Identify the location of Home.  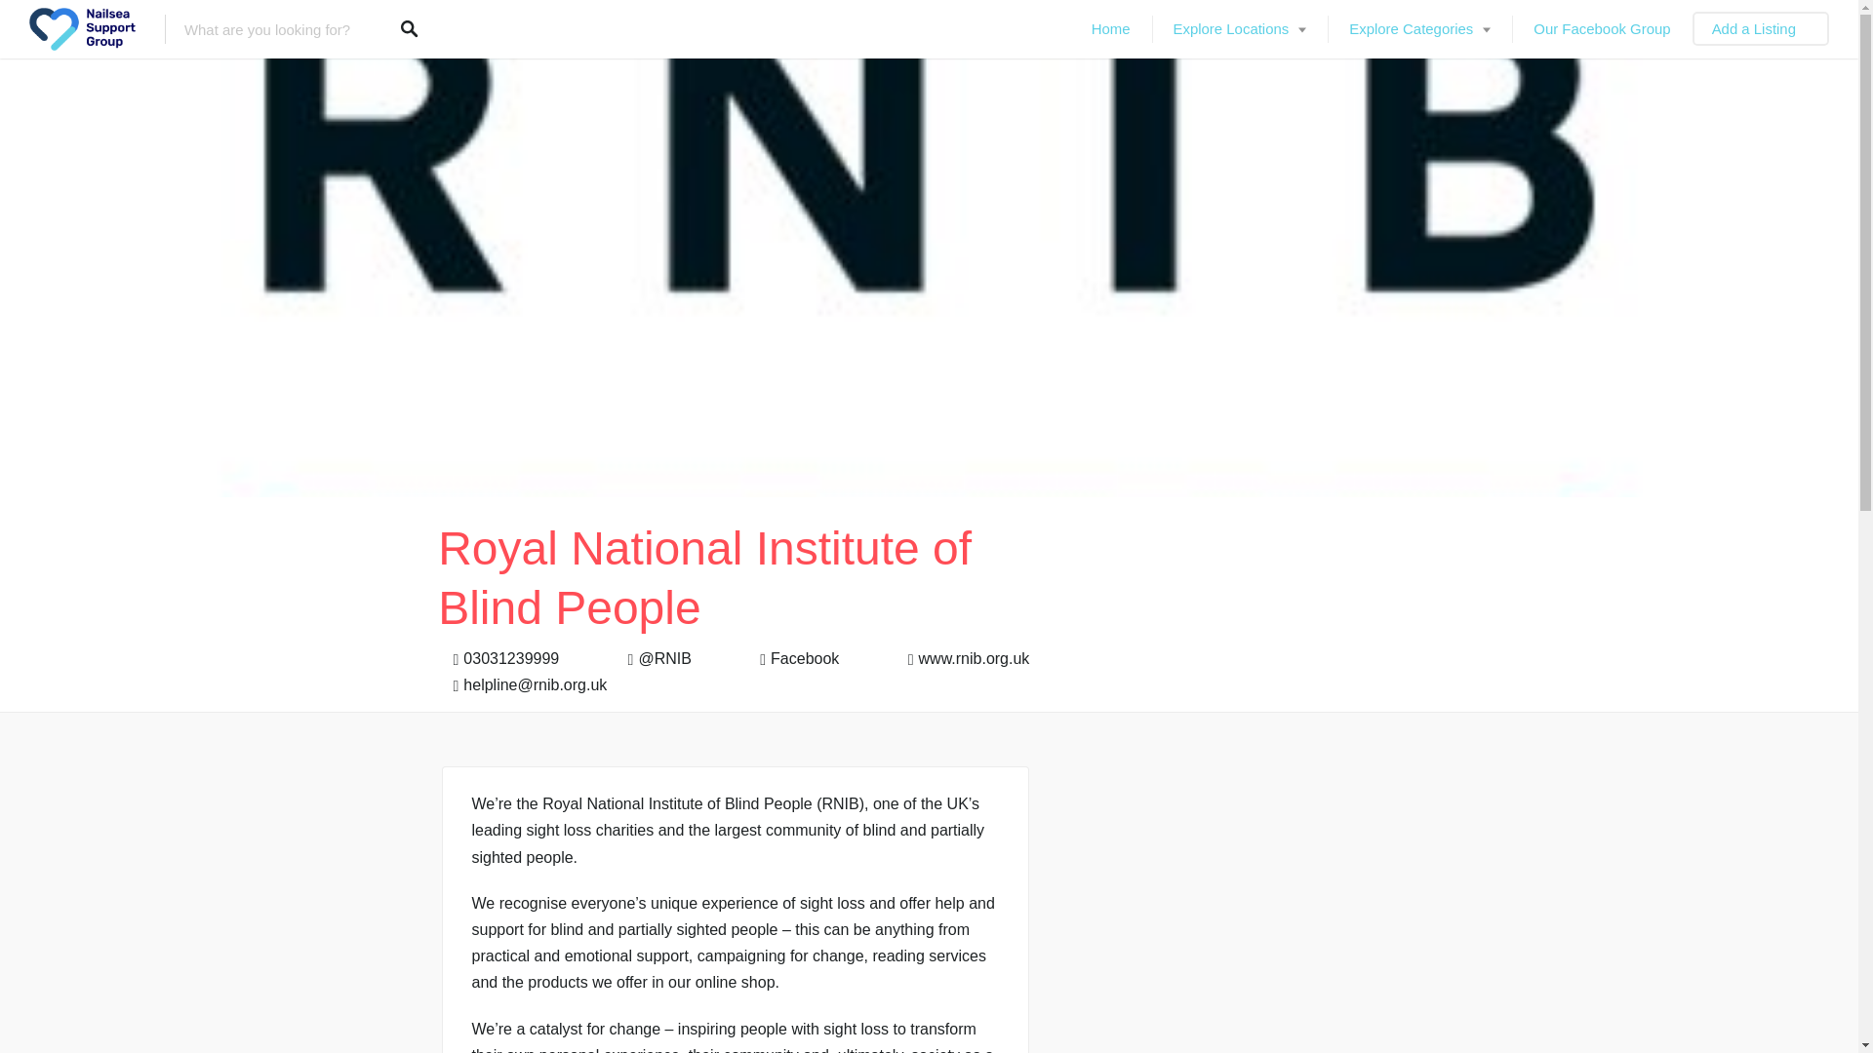
(1110, 29).